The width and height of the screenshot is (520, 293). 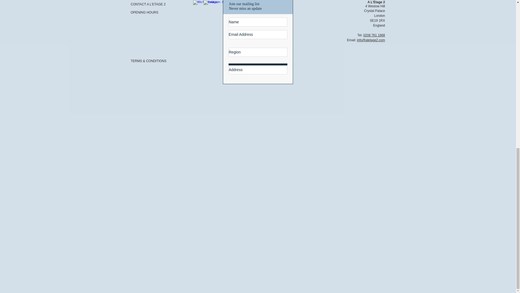 I want to click on CONTACT A L'ETAGE 2, so click(x=149, y=4).